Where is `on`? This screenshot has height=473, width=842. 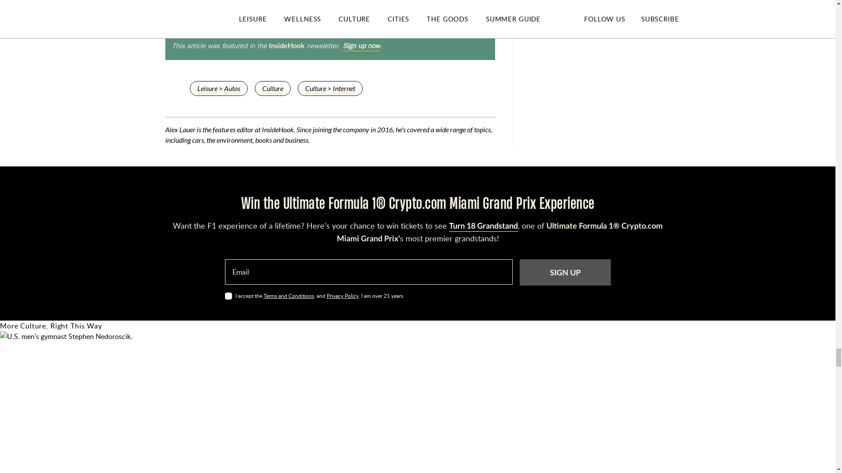 on is located at coordinates (228, 296).